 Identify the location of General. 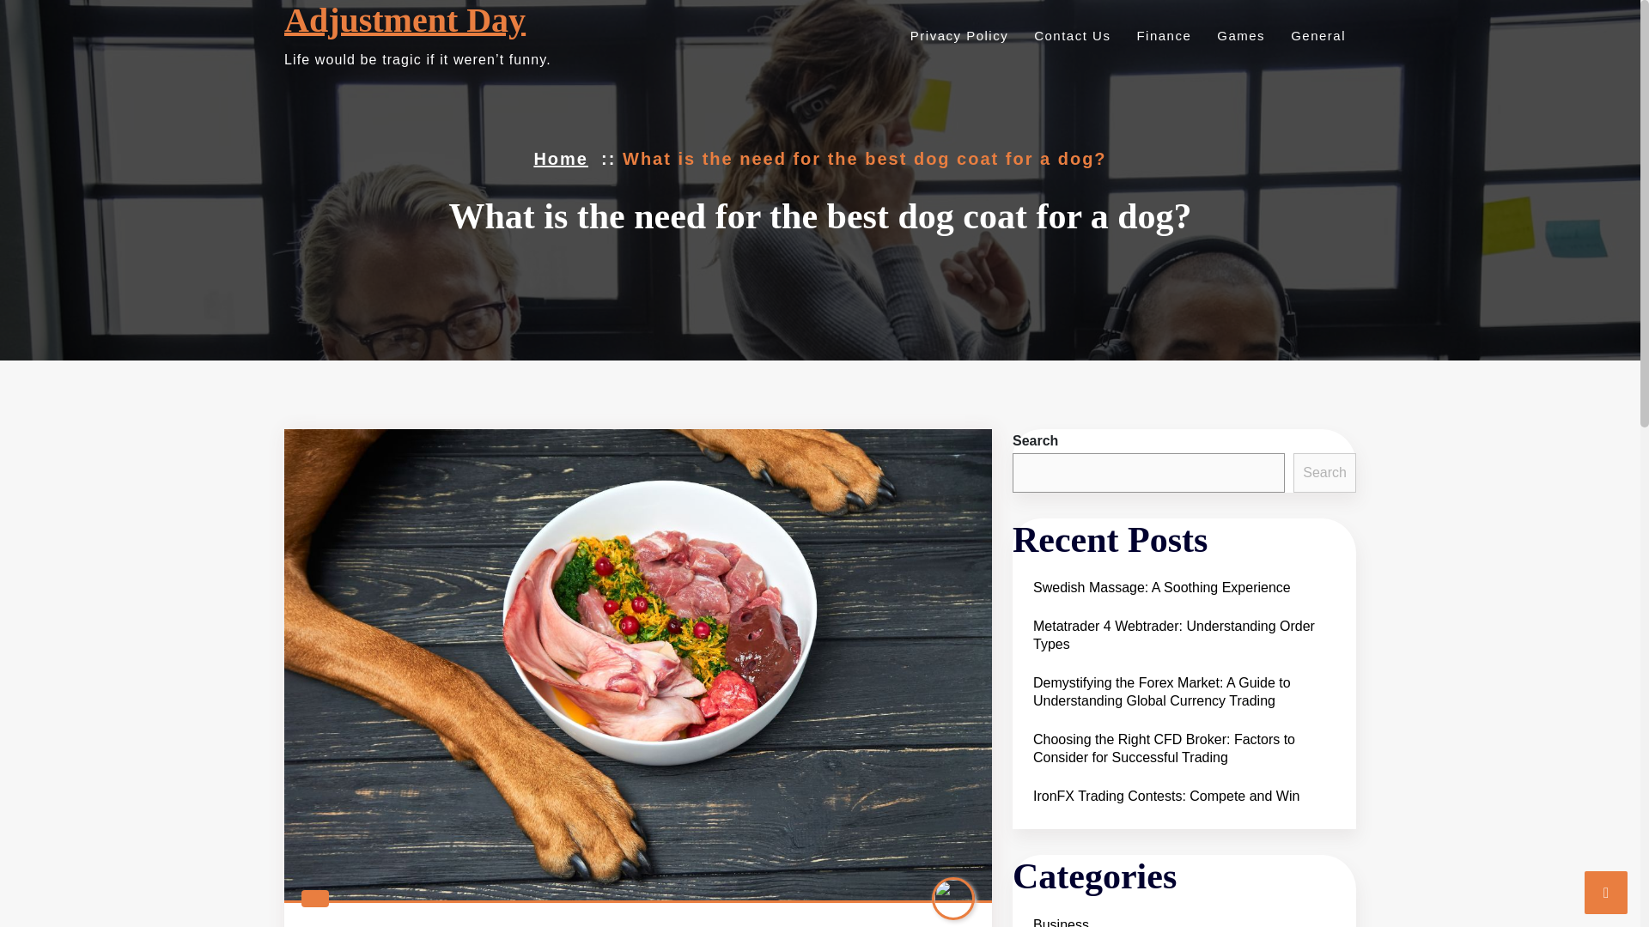
(1316, 35).